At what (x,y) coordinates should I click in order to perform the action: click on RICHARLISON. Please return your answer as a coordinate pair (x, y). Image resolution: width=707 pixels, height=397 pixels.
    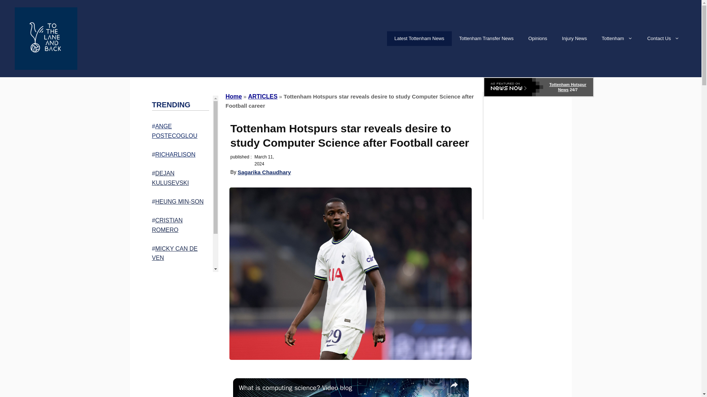
    Looking at the image, I should click on (175, 154).